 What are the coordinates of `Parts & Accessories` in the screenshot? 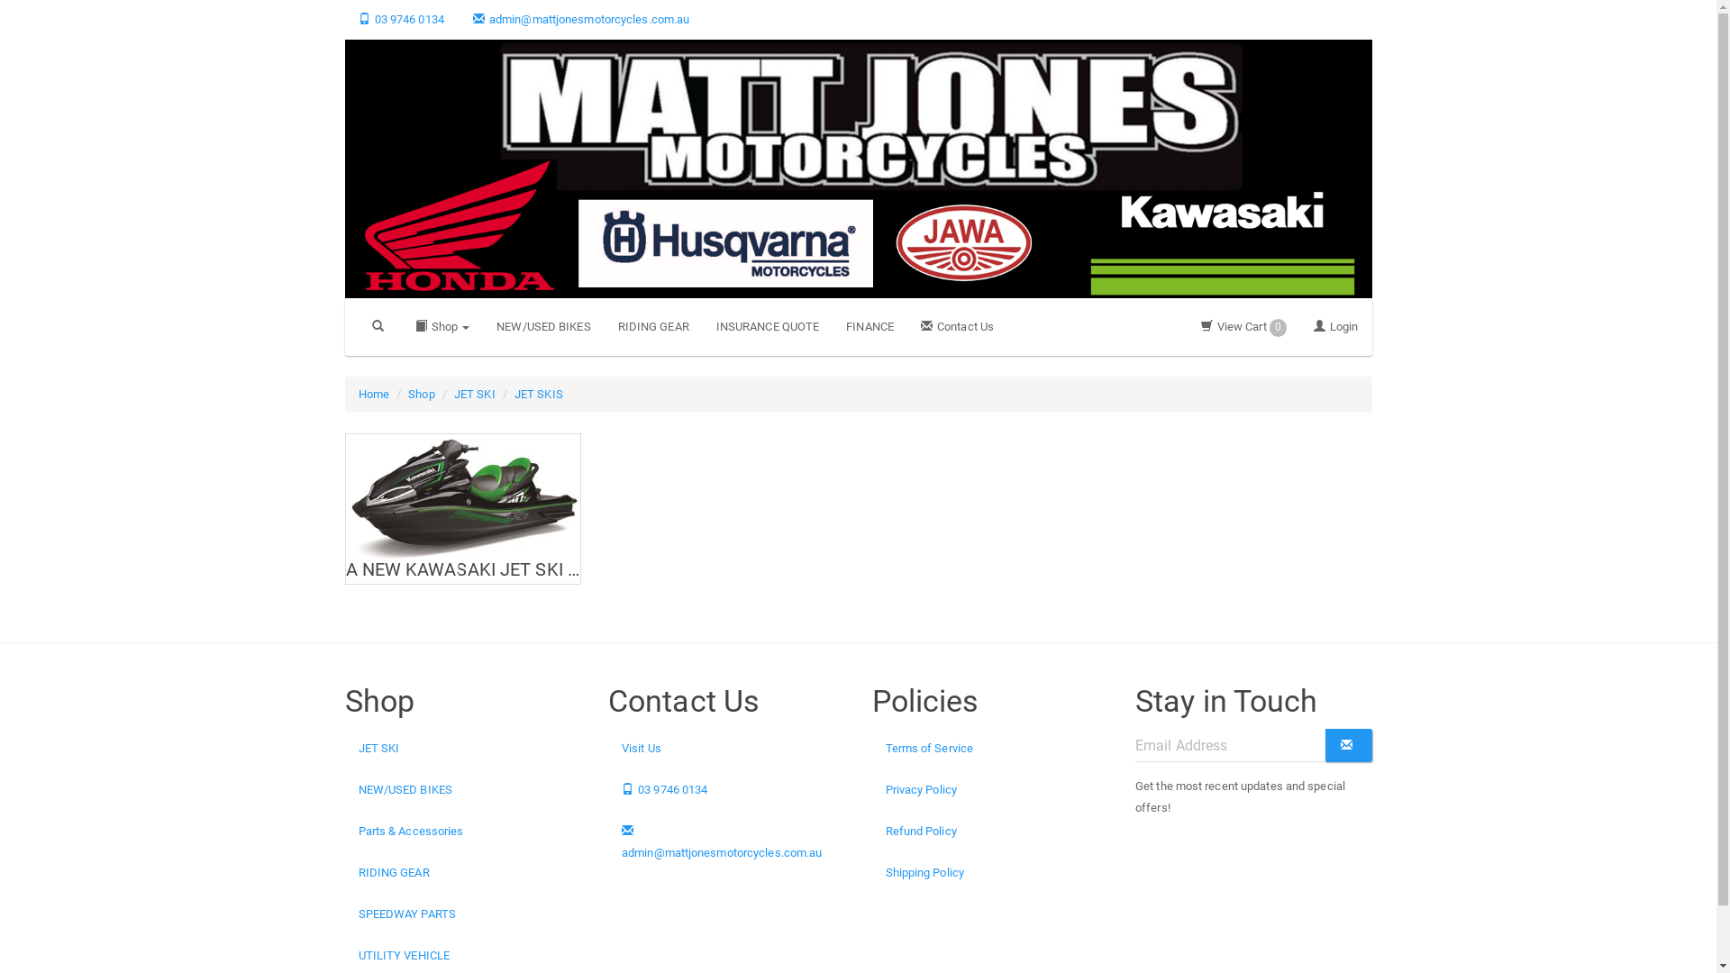 It's located at (463, 832).